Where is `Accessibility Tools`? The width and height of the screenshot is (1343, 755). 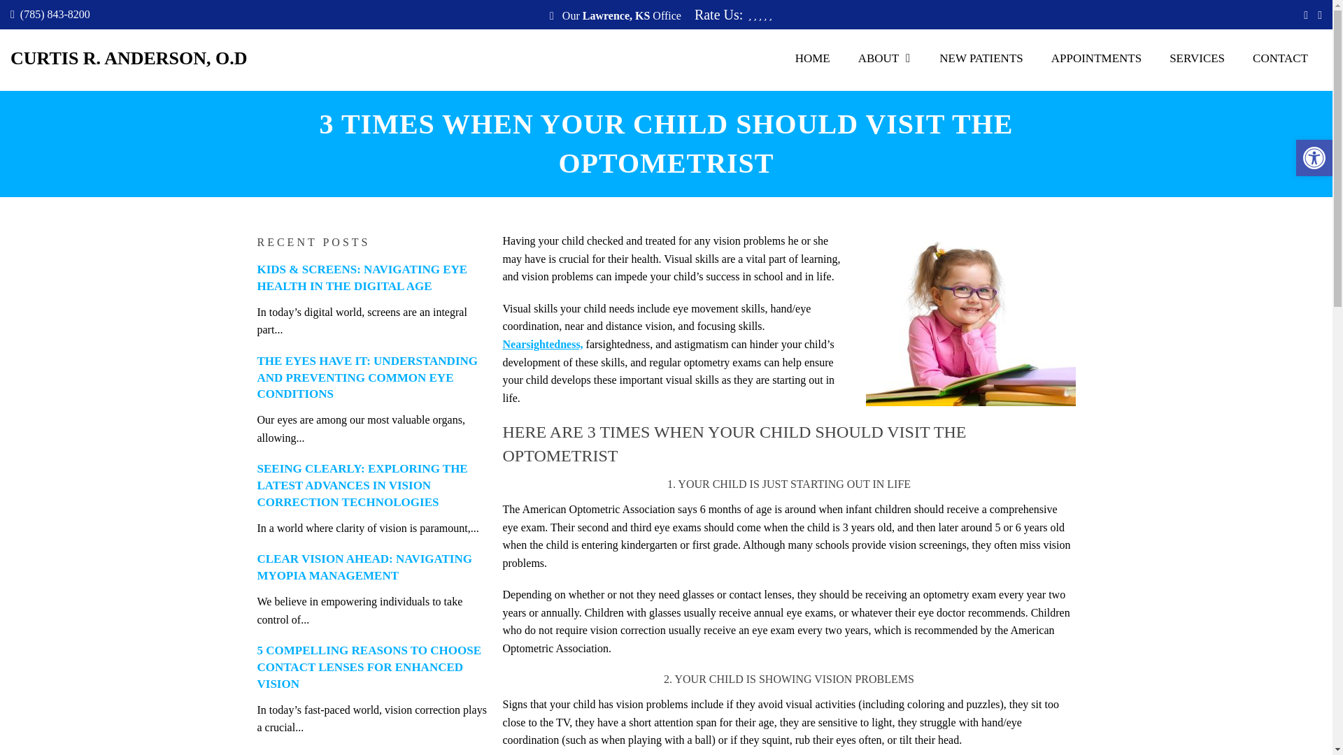 Accessibility Tools is located at coordinates (1314, 157).